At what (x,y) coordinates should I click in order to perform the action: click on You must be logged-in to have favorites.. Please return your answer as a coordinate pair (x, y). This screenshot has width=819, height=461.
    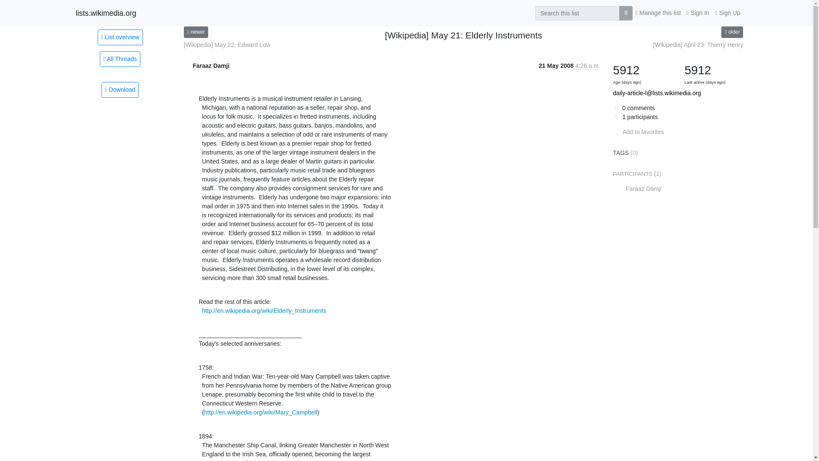
    Looking at the image, I should click on (638, 132).